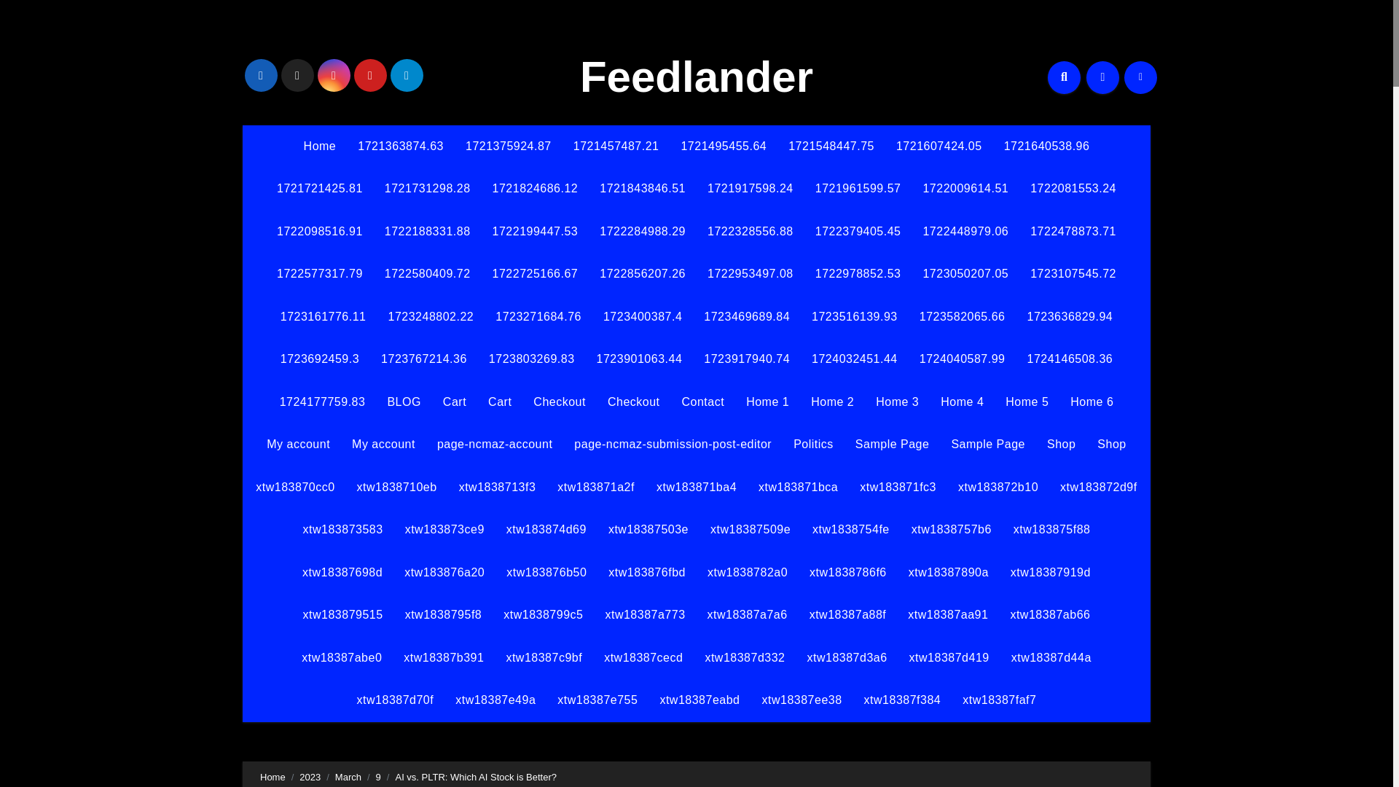 The image size is (1399, 787). Describe the element at coordinates (643, 232) in the screenshot. I see `1722284988.29` at that location.